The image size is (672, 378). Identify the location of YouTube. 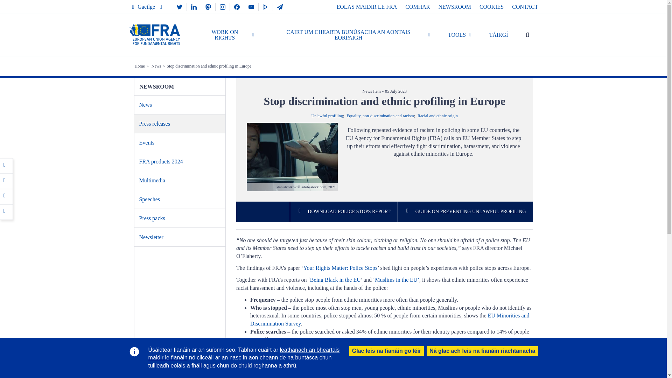
(251, 6).